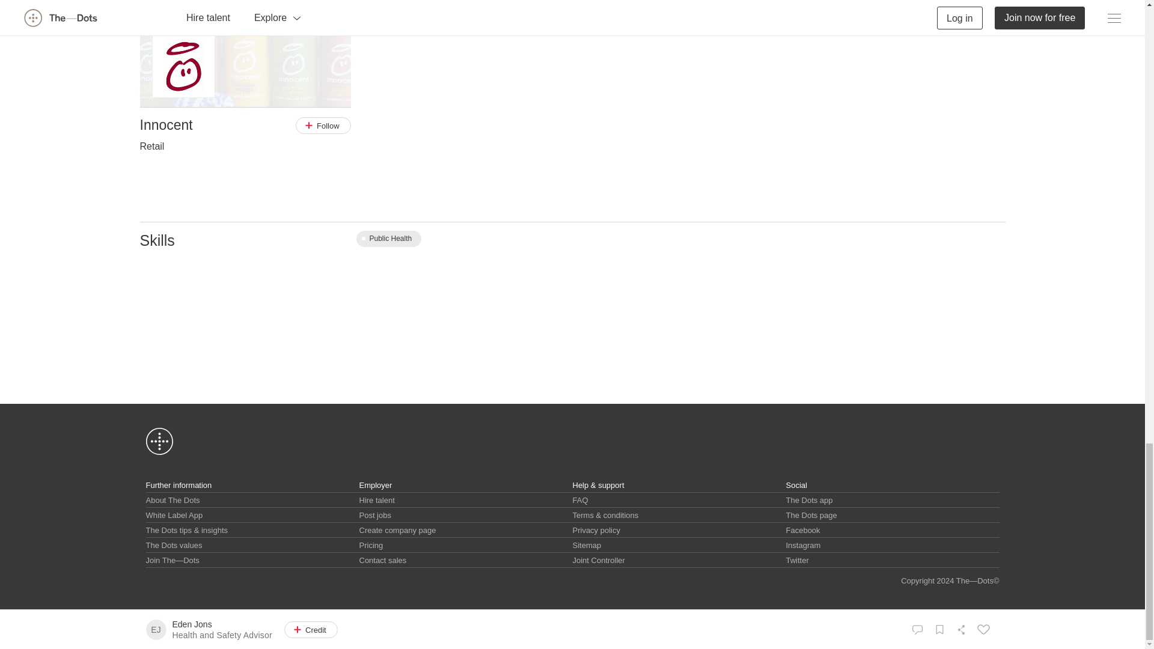  I want to click on Privacy policy, so click(596, 530).